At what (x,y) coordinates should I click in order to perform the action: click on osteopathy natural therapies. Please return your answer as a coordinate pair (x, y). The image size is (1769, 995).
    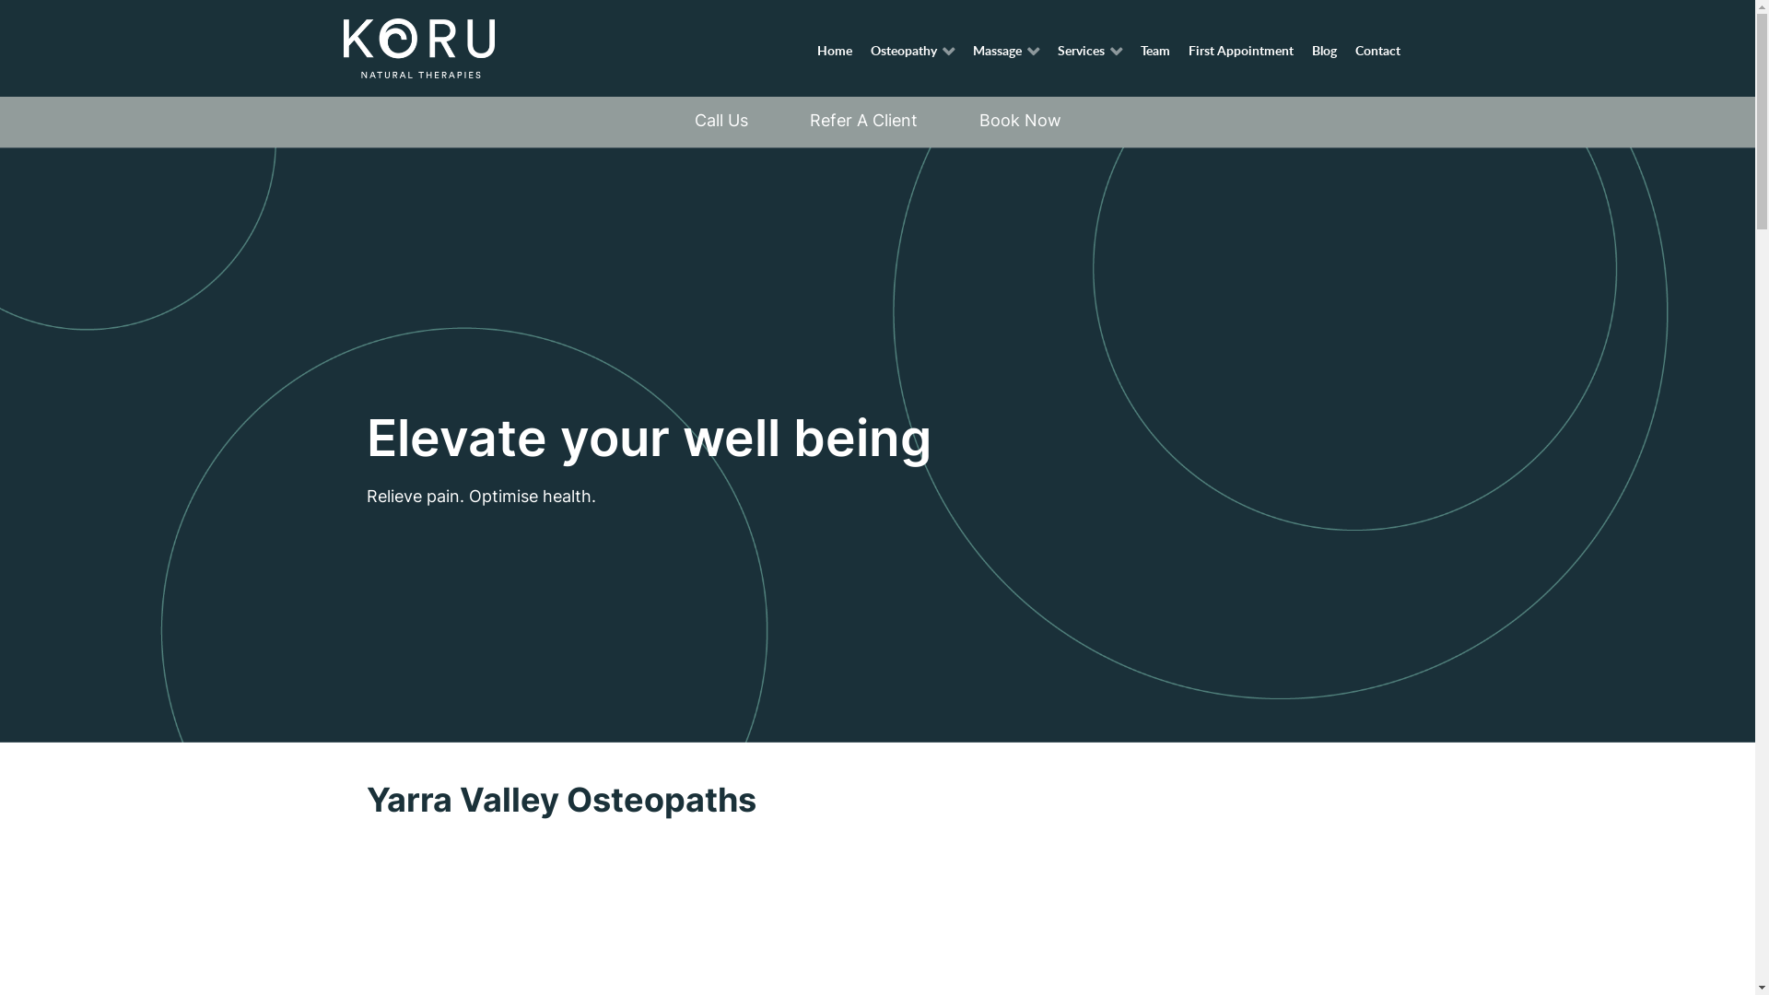
    Looking at the image, I should click on (418, 48).